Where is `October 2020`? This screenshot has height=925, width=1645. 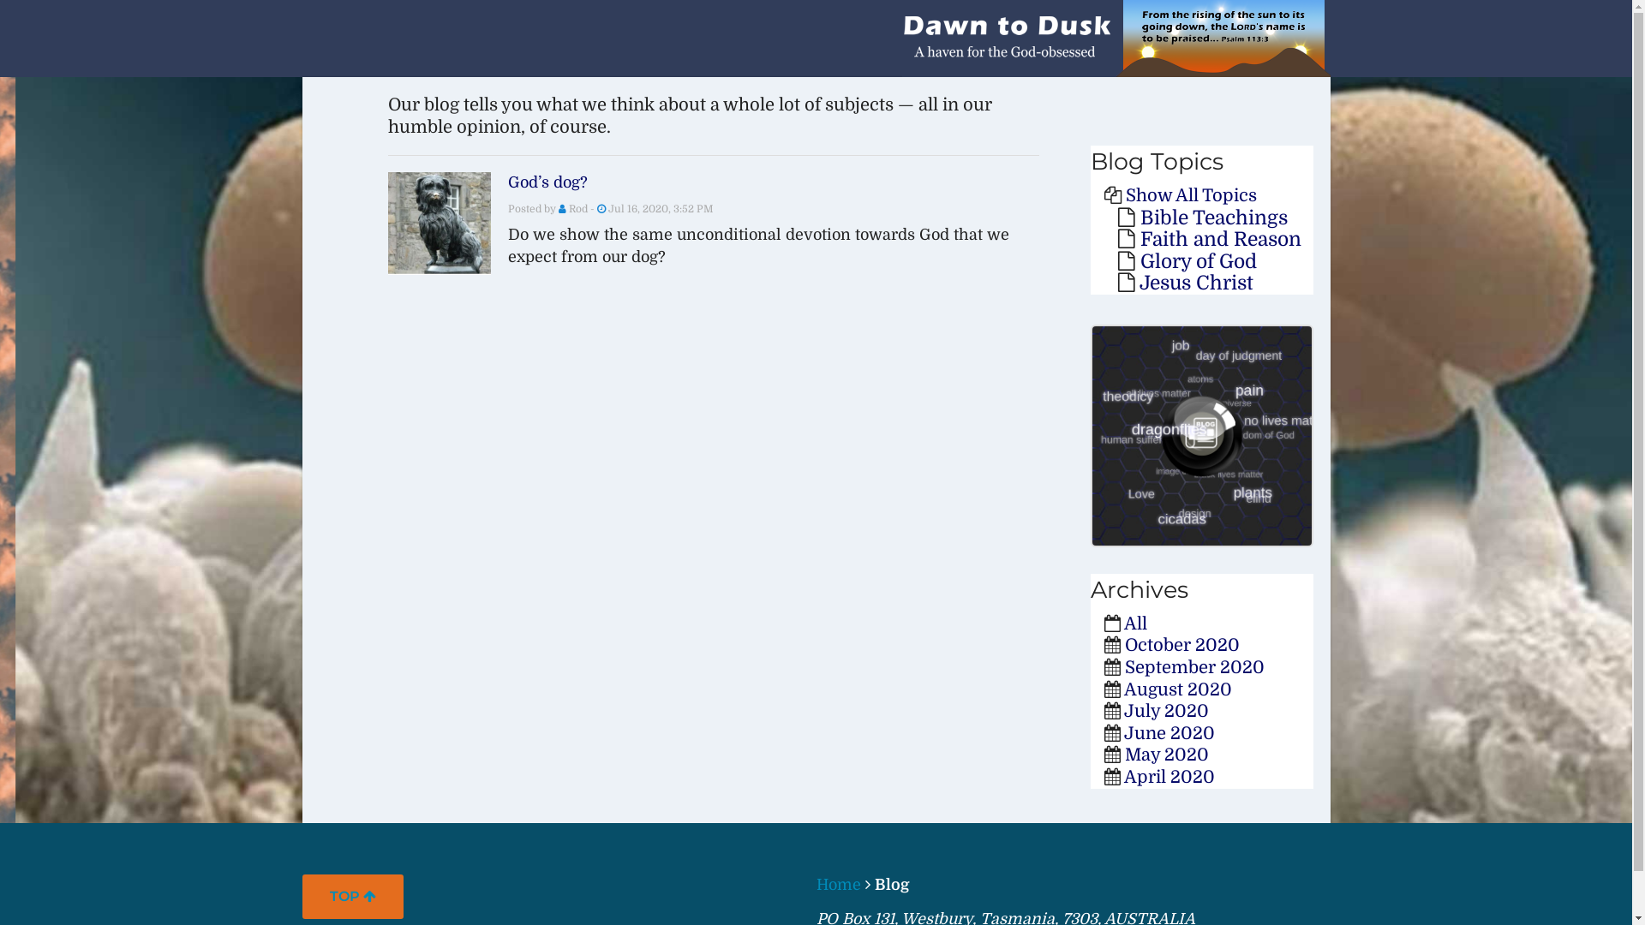
October 2020 is located at coordinates (1181, 646).